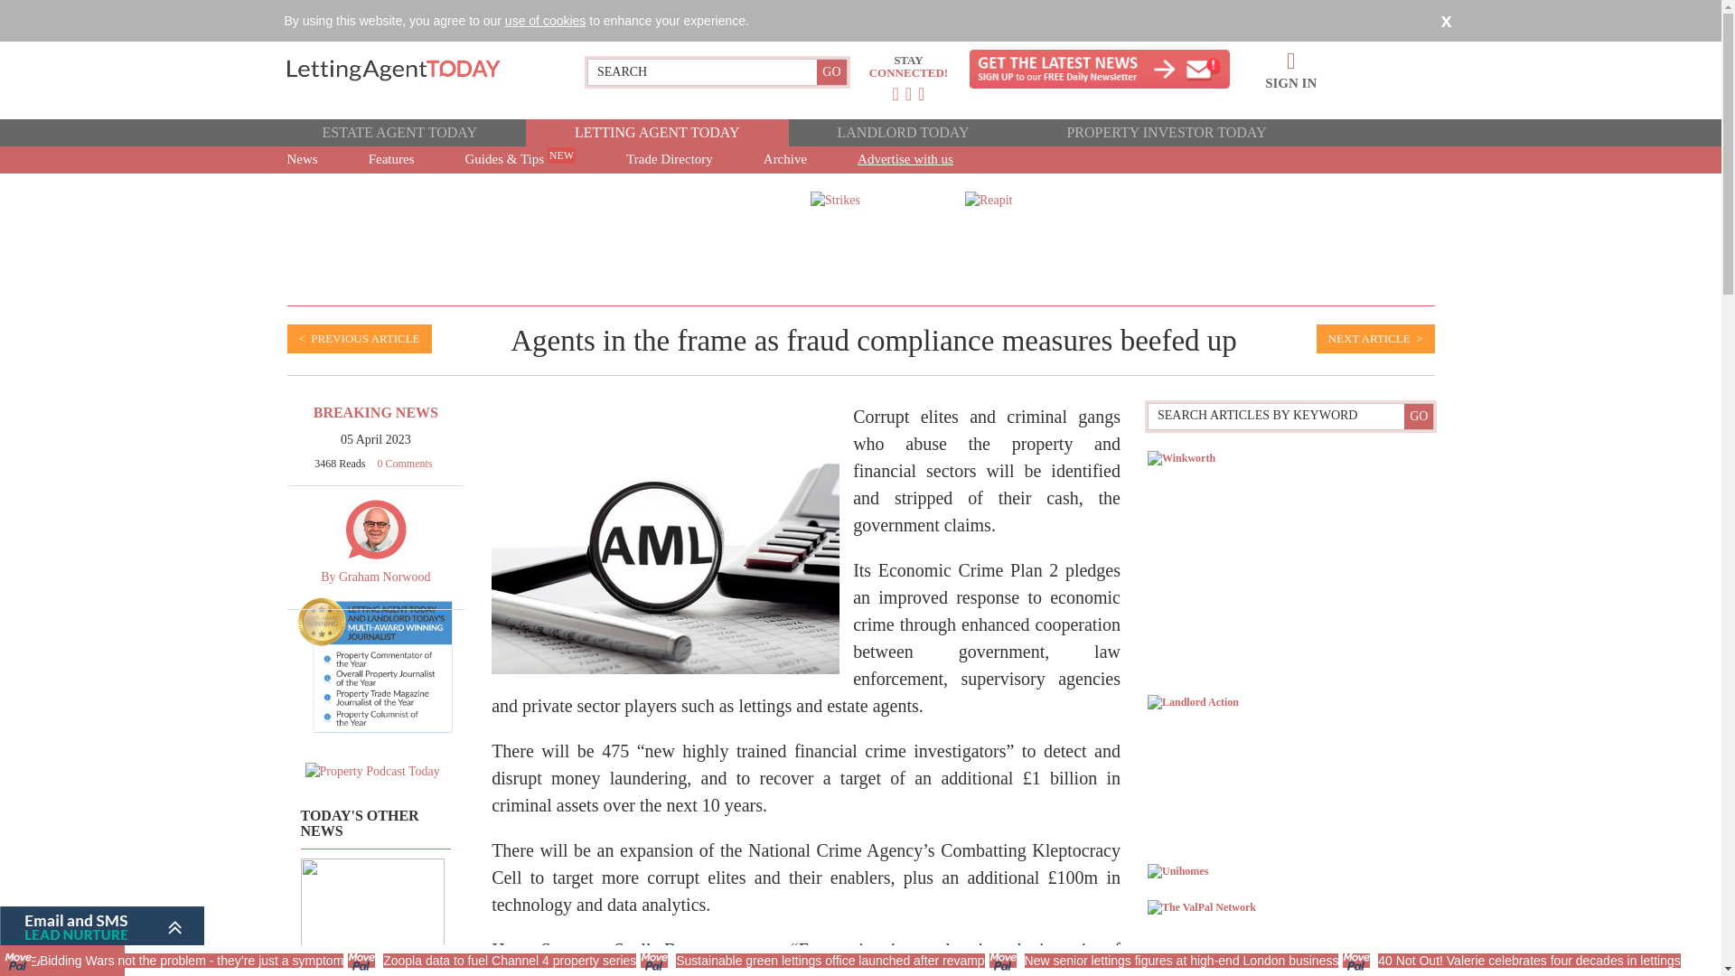 The height and width of the screenshot is (976, 1735). What do you see at coordinates (657, 132) in the screenshot?
I see `LETTING AGENT TODAY` at bounding box center [657, 132].